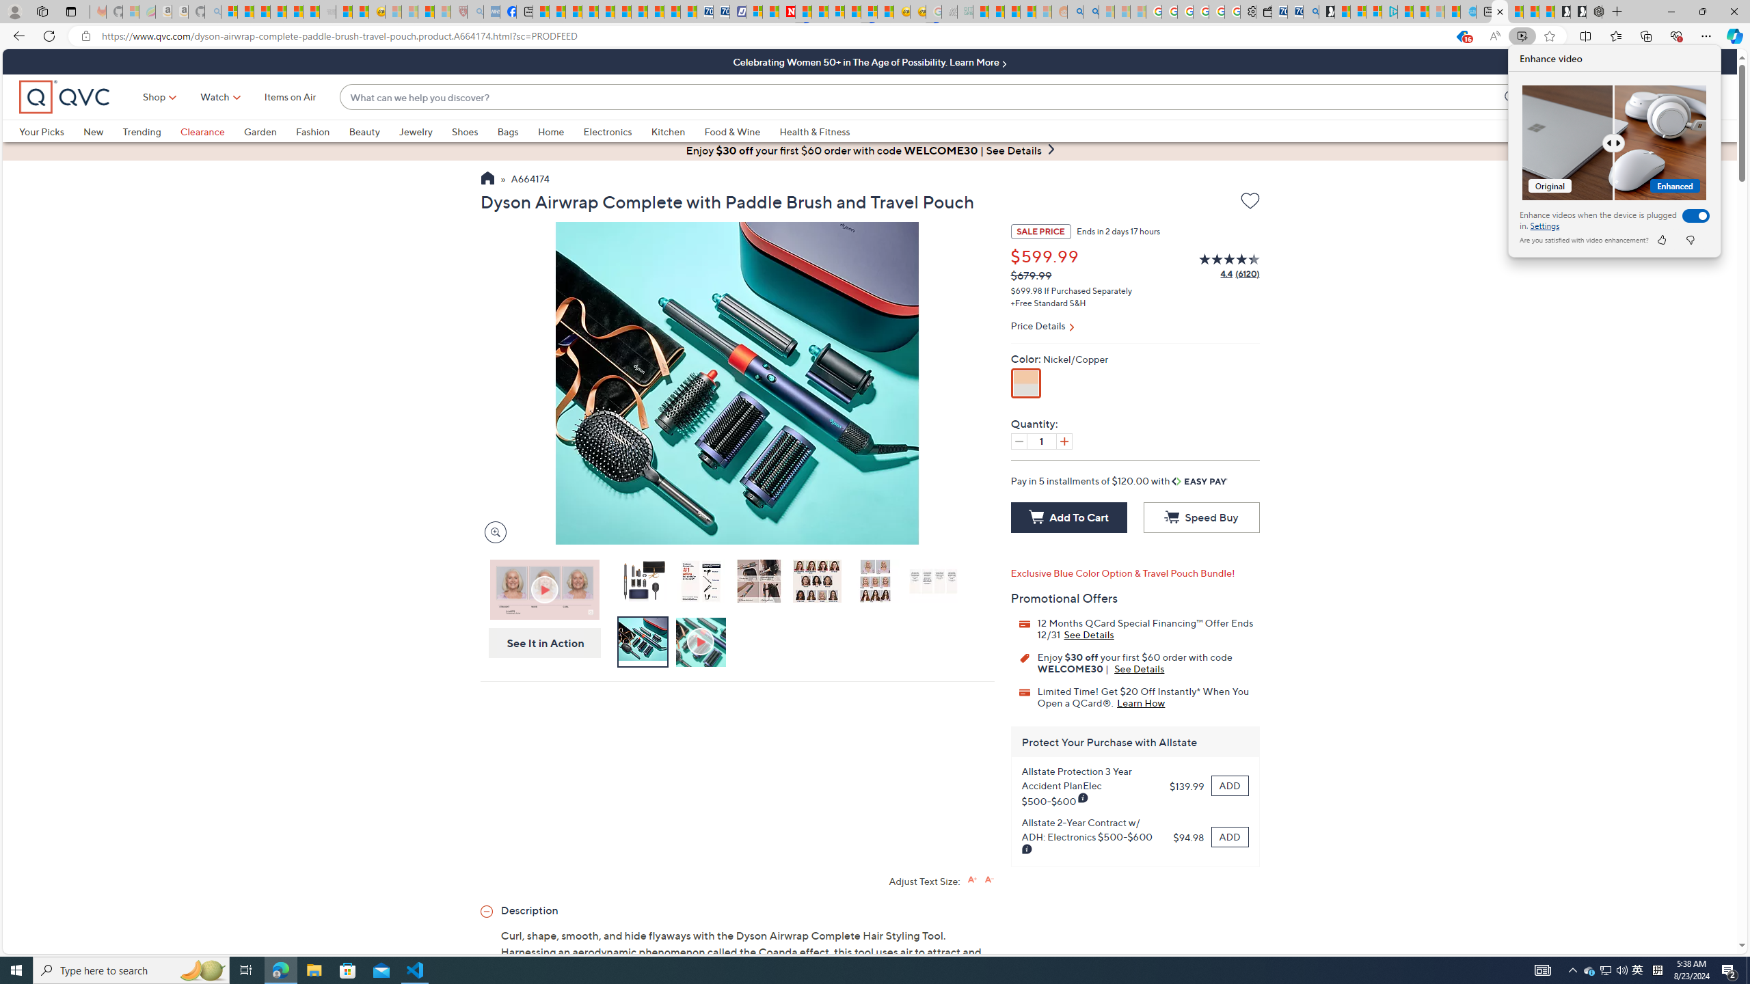 This screenshot has width=1750, height=984. I want to click on Search highlights icon opens search home window, so click(202, 970).